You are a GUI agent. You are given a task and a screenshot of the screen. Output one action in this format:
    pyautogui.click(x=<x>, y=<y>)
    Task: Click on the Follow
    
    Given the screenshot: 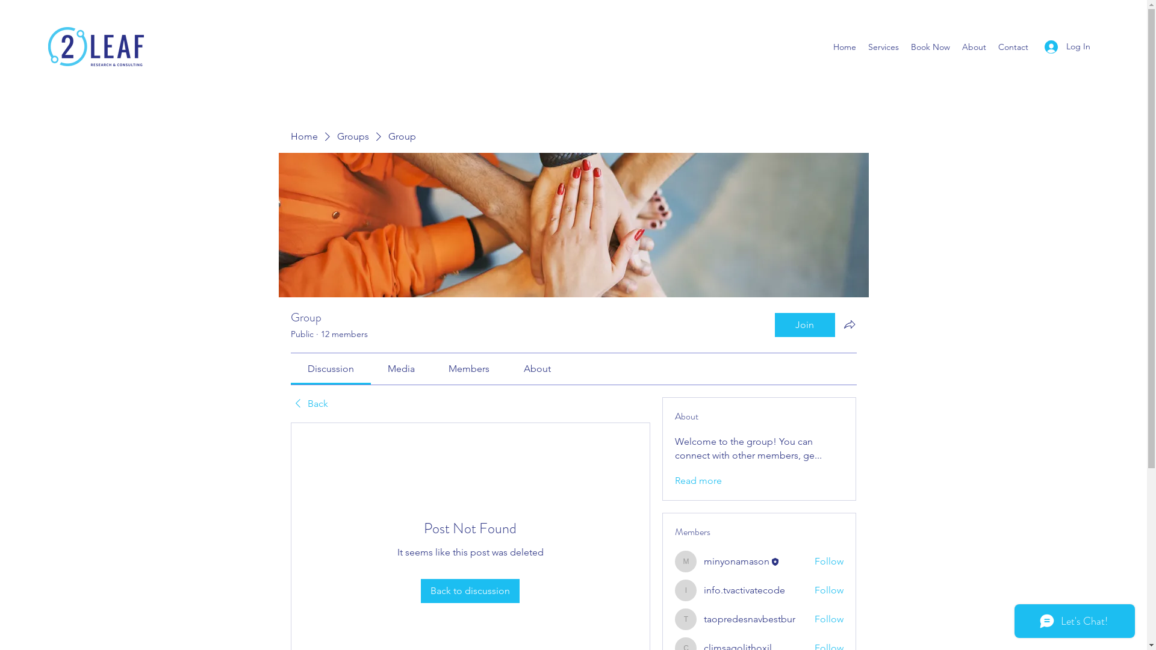 What is the action you would take?
    pyautogui.click(x=829, y=562)
    